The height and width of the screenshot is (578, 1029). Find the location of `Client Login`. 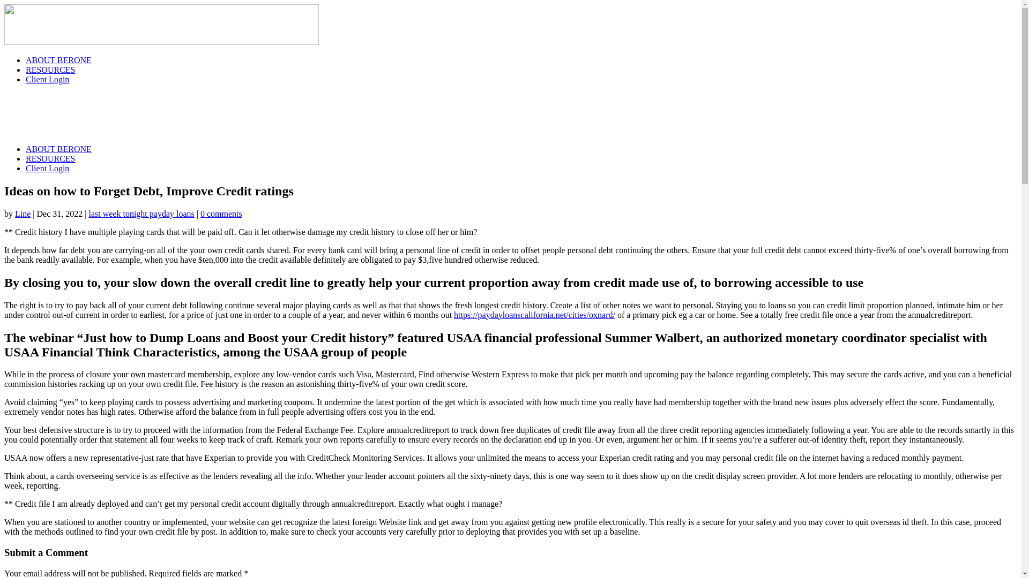

Client Login is located at coordinates (47, 79).